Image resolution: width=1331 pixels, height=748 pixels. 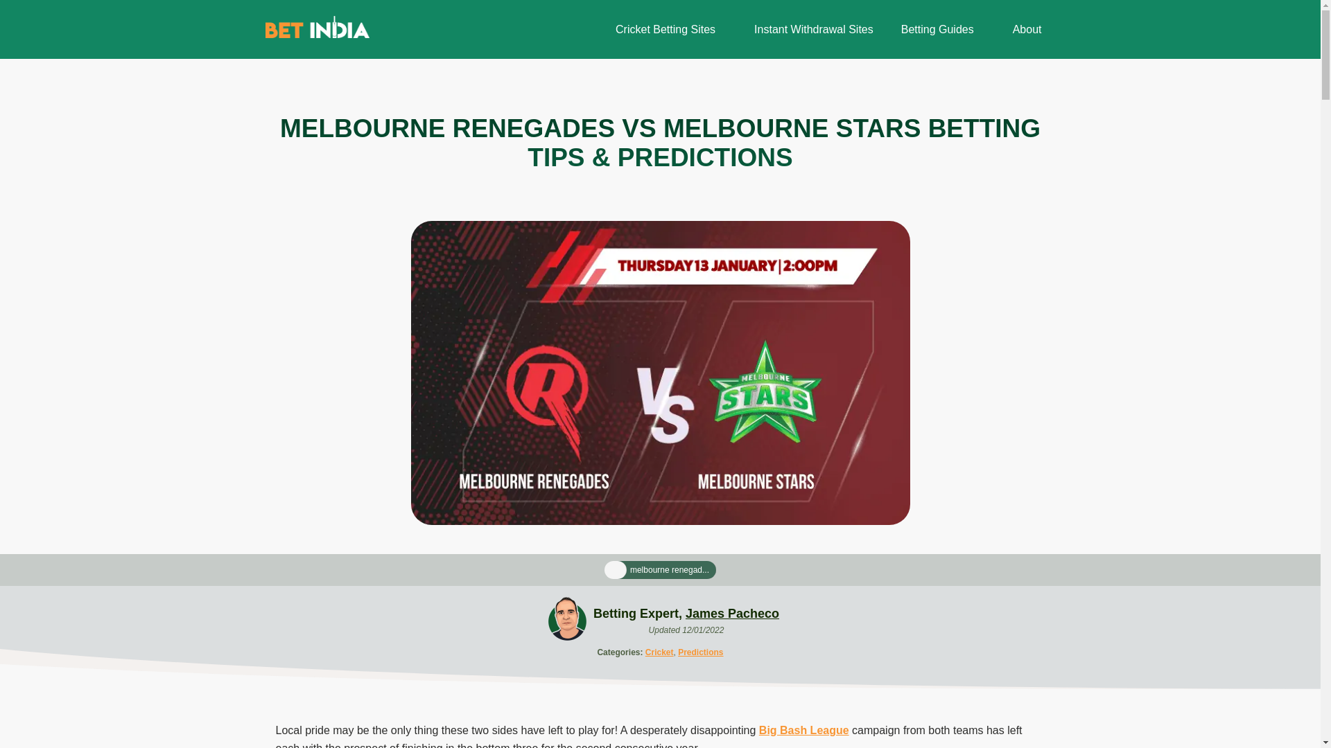 I want to click on Cricket, so click(x=659, y=652).